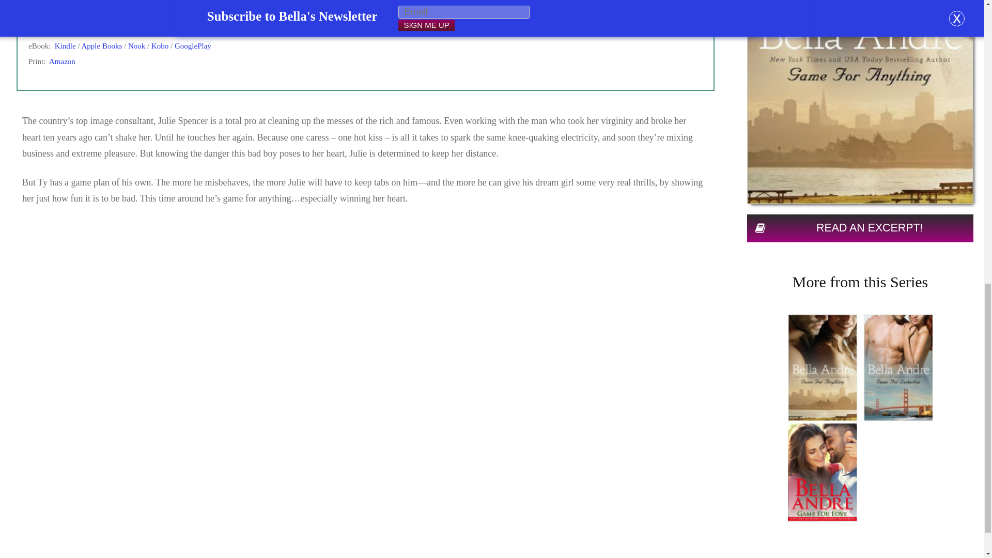  Describe the element at coordinates (160, 46) in the screenshot. I see `Kobo` at that location.